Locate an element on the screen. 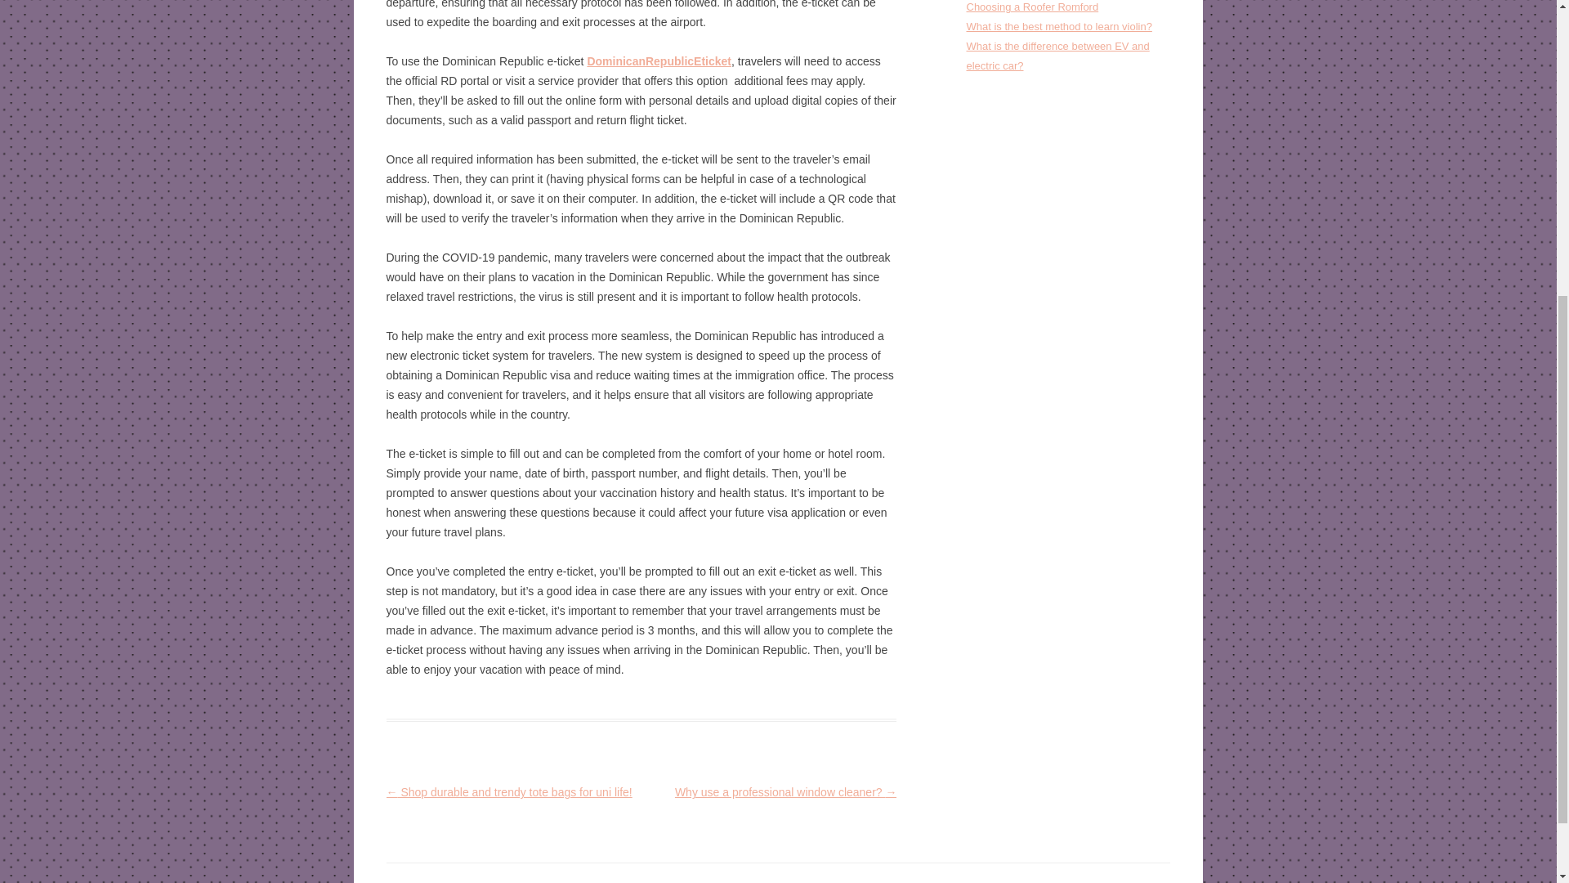  What is the difference between EV and electric car? is located at coordinates (1057, 56).